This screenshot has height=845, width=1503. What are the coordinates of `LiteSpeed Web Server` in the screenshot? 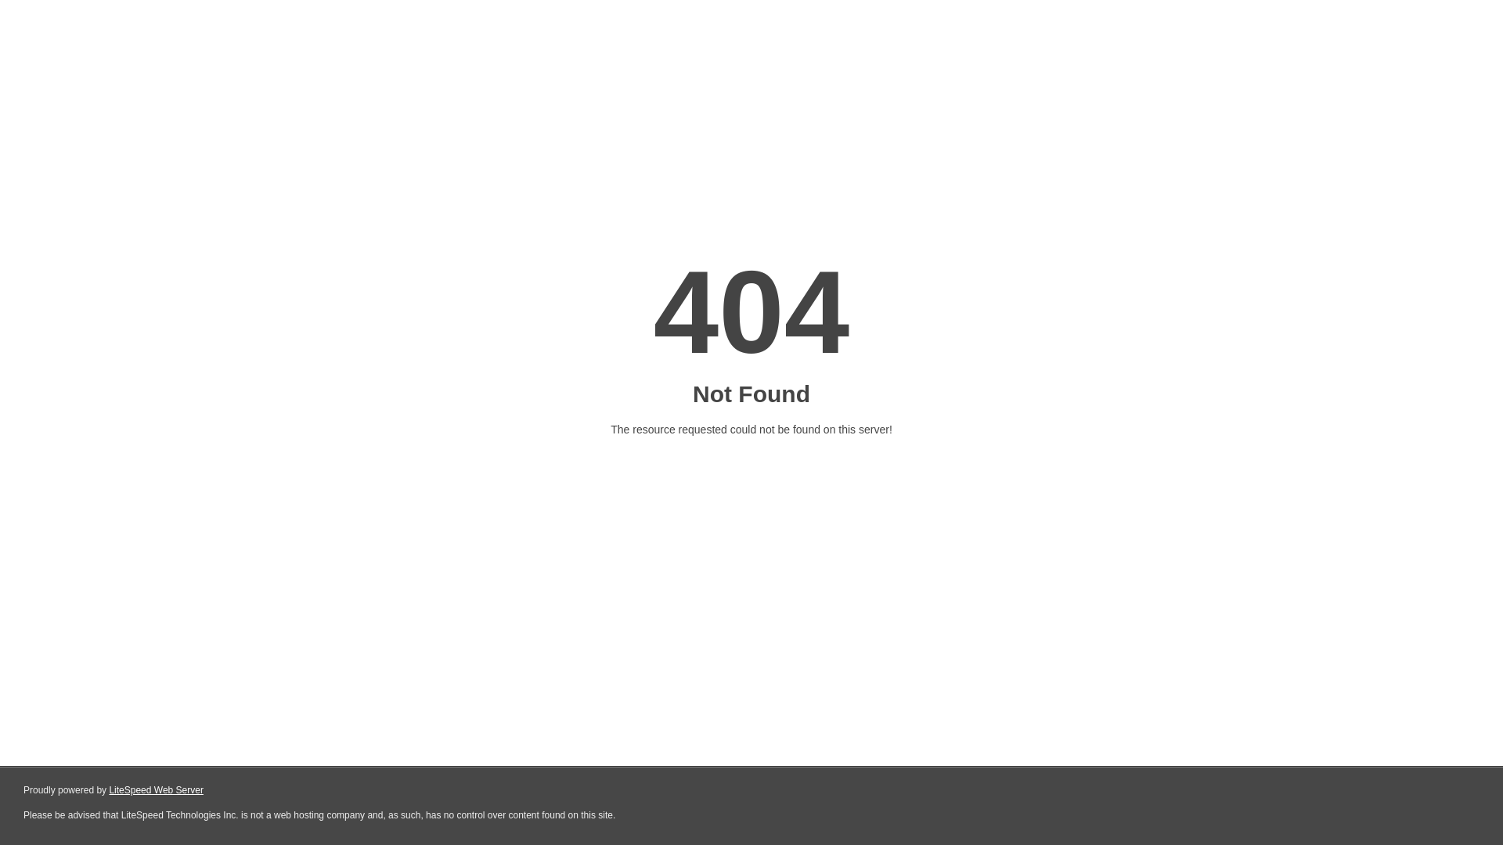 It's located at (157, 790).